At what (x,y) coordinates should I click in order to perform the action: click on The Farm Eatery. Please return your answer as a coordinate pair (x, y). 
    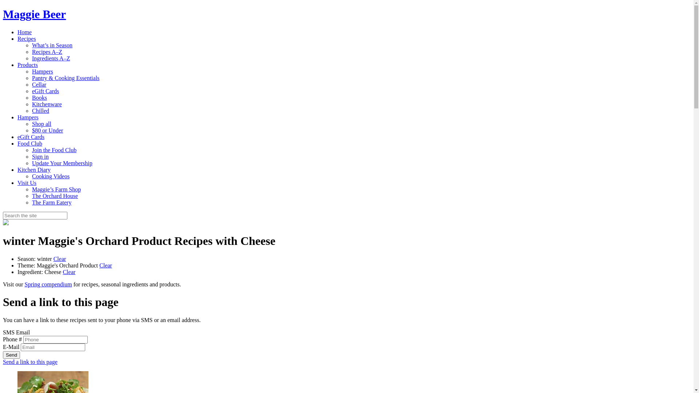
    Looking at the image, I should click on (52, 202).